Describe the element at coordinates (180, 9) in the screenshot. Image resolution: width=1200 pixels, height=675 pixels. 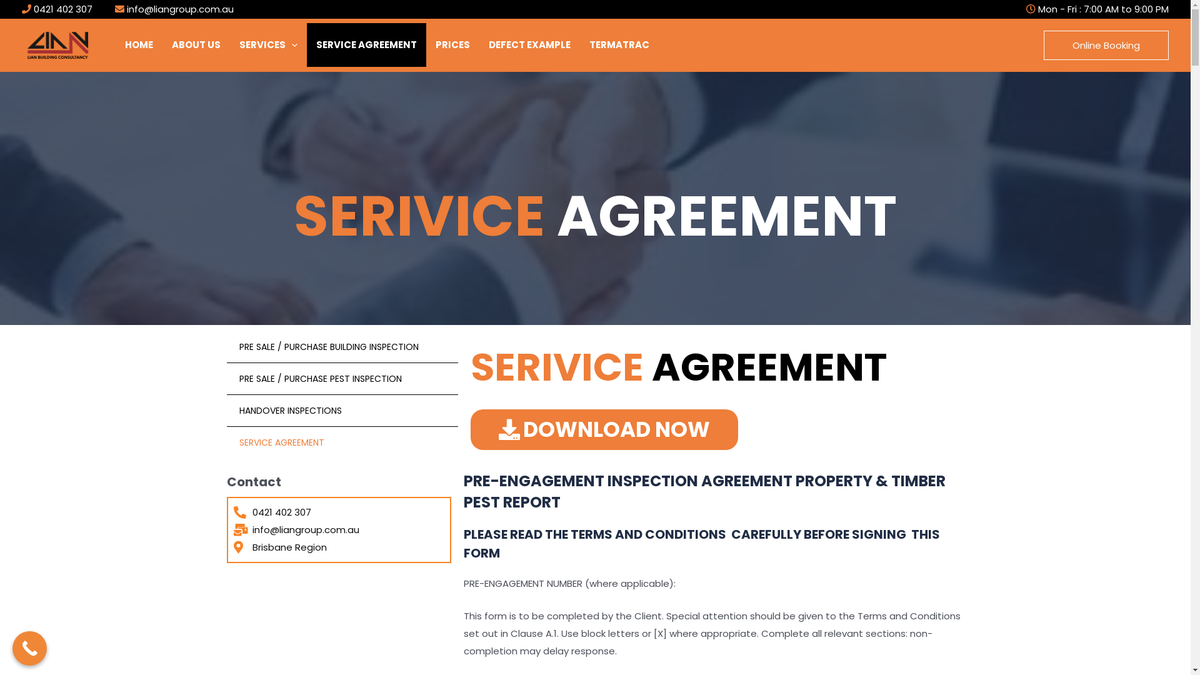
I see `info@liangroup.com.au` at that location.